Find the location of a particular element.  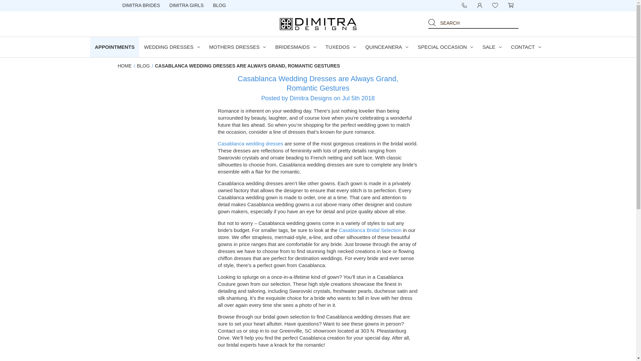

BLOG is located at coordinates (220, 6).